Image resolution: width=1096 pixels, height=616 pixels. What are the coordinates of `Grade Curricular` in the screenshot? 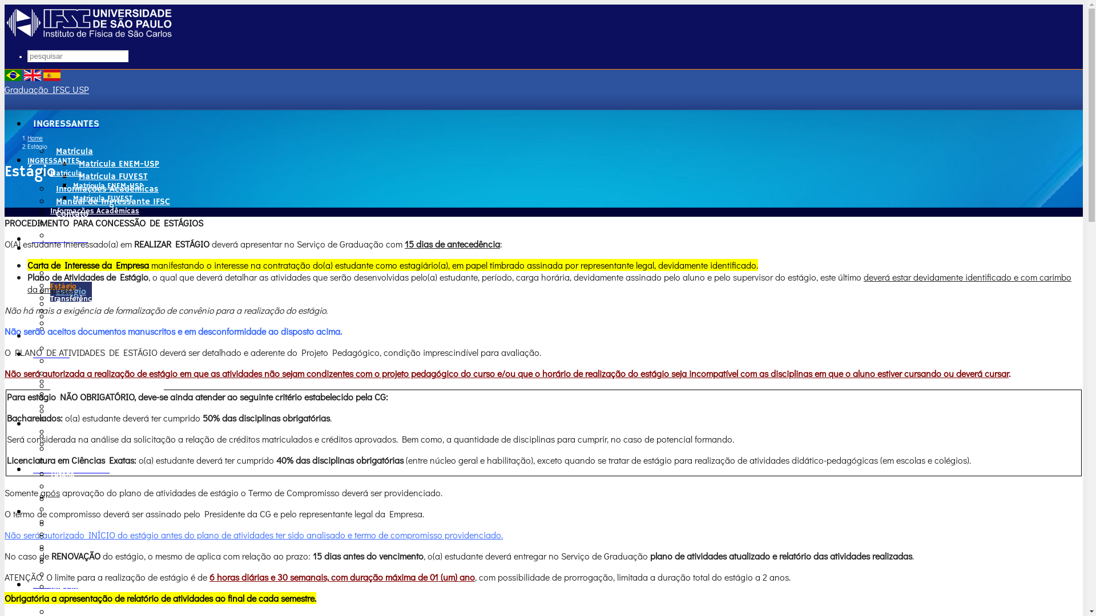 It's located at (88, 432).